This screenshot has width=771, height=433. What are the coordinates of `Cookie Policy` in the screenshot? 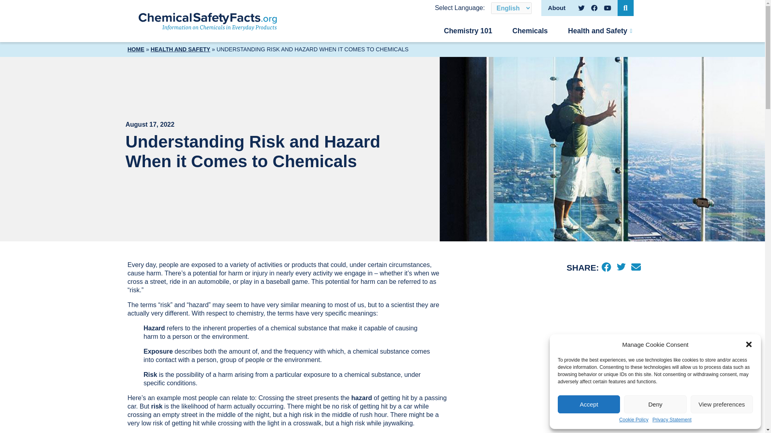 It's located at (634, 420).